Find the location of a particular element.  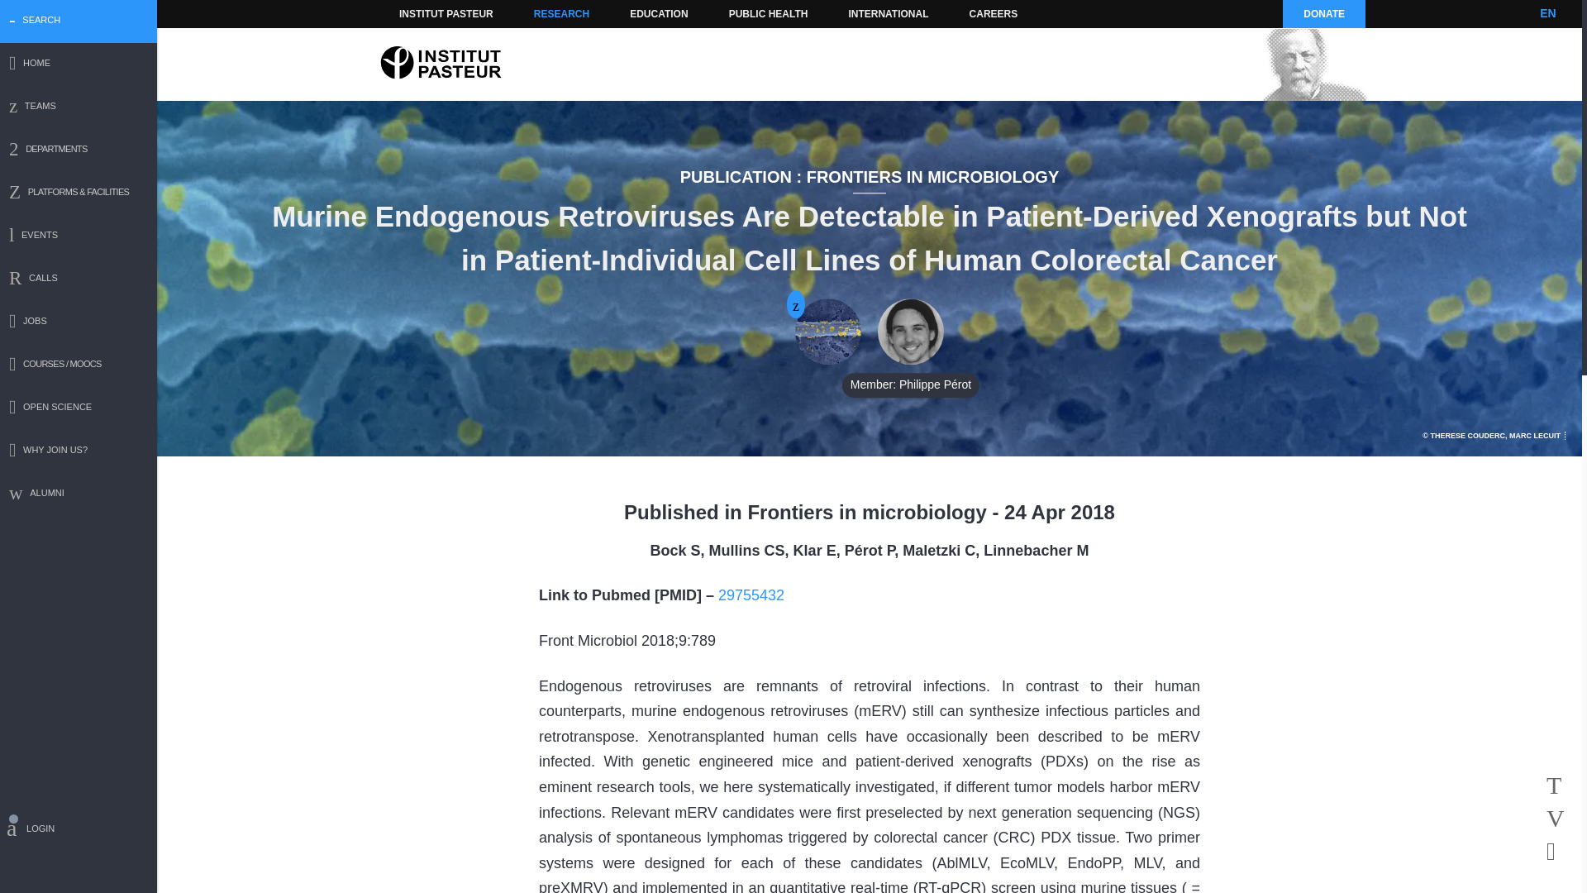

EDUCATION is located at coordinates (658, 13).